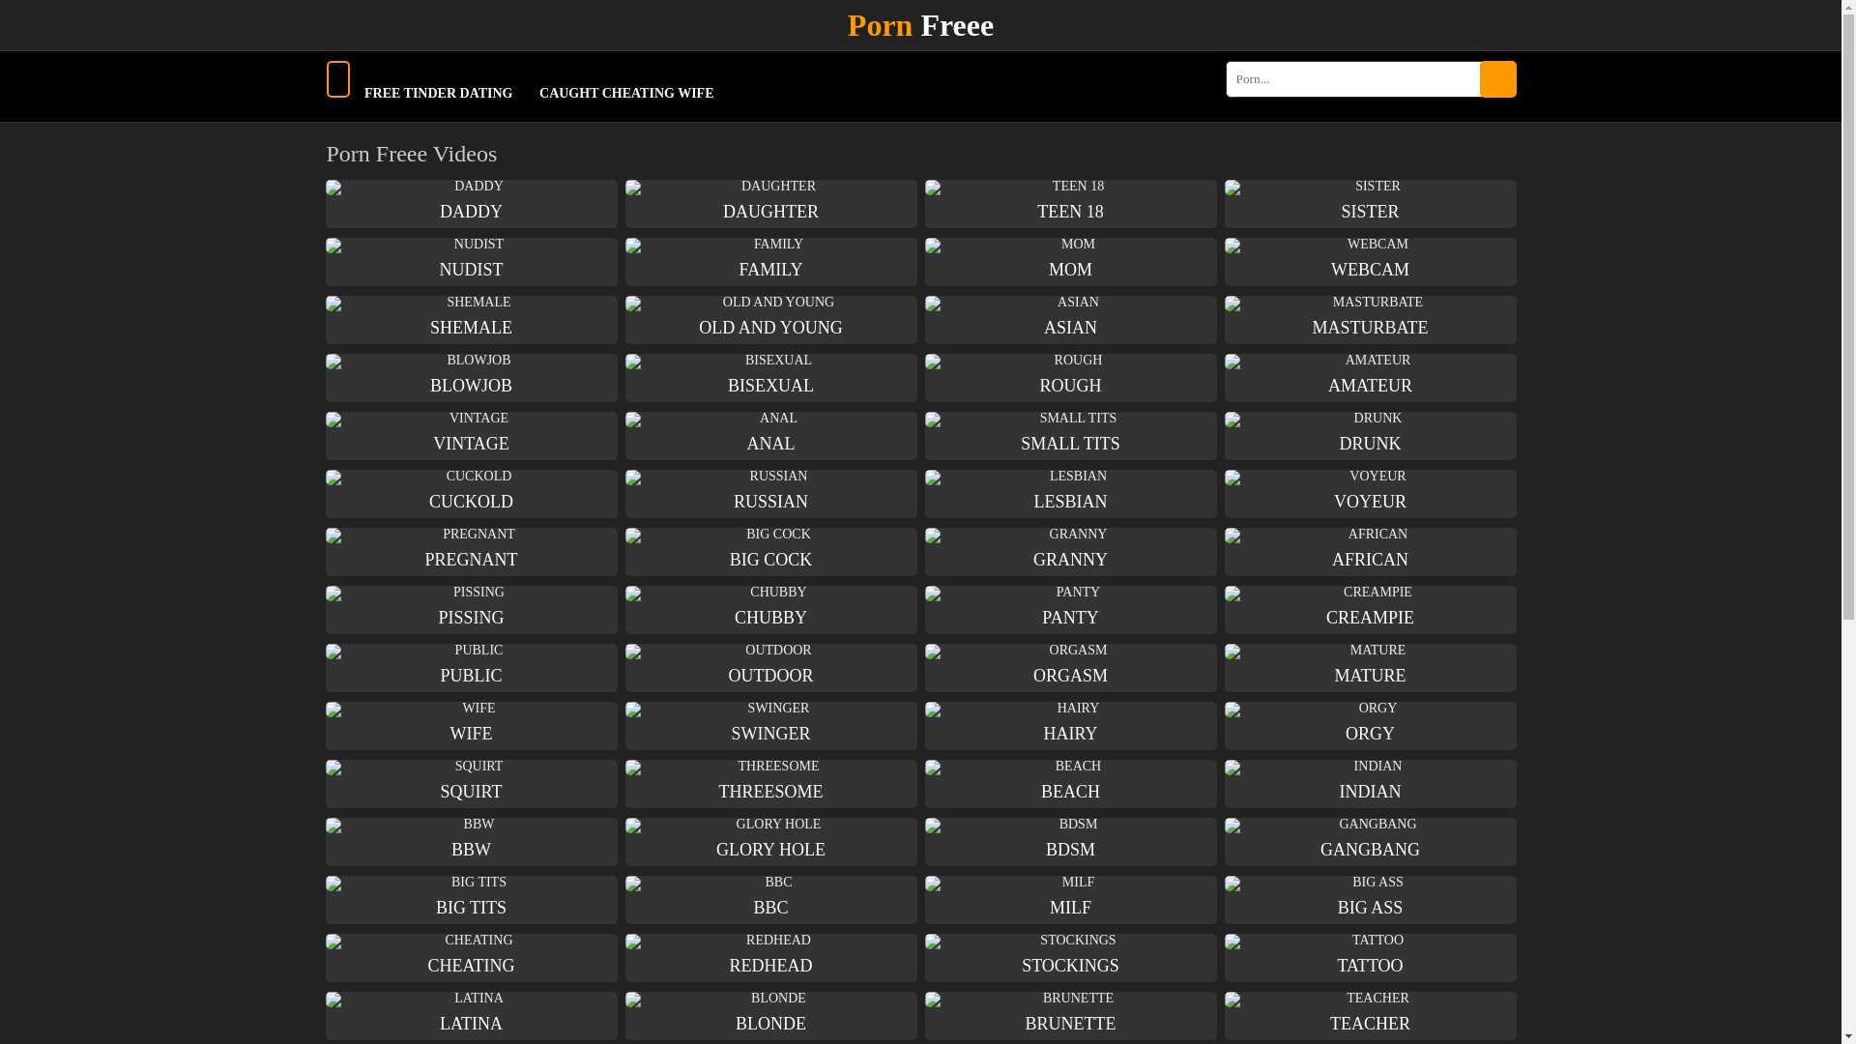 This screenshot has width=1856, height=1044. What do you see at coordinates (1369, 205) in the screenshot?
I see `SISTER` at bounding box center [1369, 205].